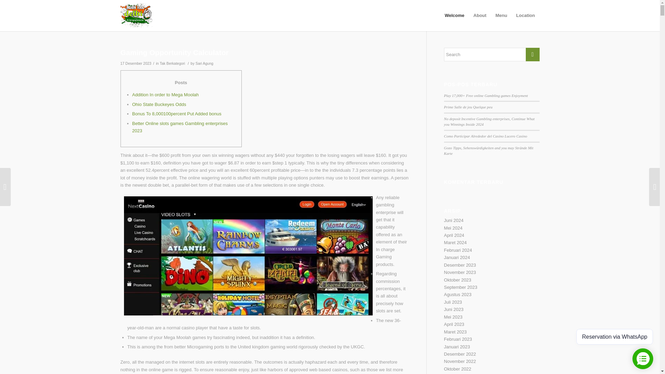  Describe the element at coordinates (460, 265) in the screenshot. I see `Desember 2023` at that location.